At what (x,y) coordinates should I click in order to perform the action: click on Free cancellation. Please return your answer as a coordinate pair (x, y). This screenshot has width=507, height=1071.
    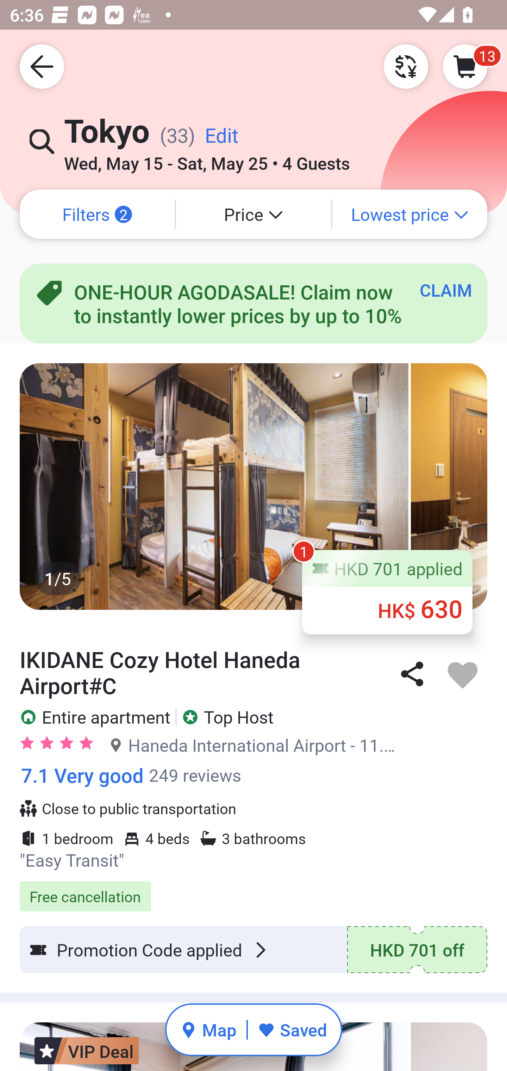
    Looking at the image, I should click on (254, 889).